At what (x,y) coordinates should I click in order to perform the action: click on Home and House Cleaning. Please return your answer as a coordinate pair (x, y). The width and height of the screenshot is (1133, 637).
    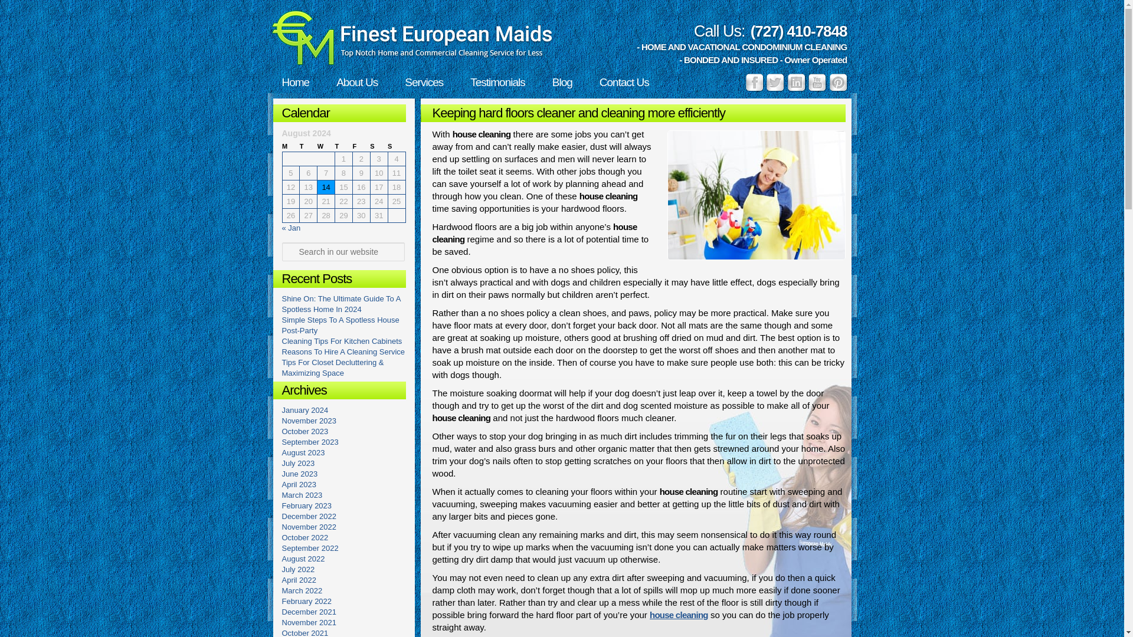
    Looking at the image, I should click on (756, 195).